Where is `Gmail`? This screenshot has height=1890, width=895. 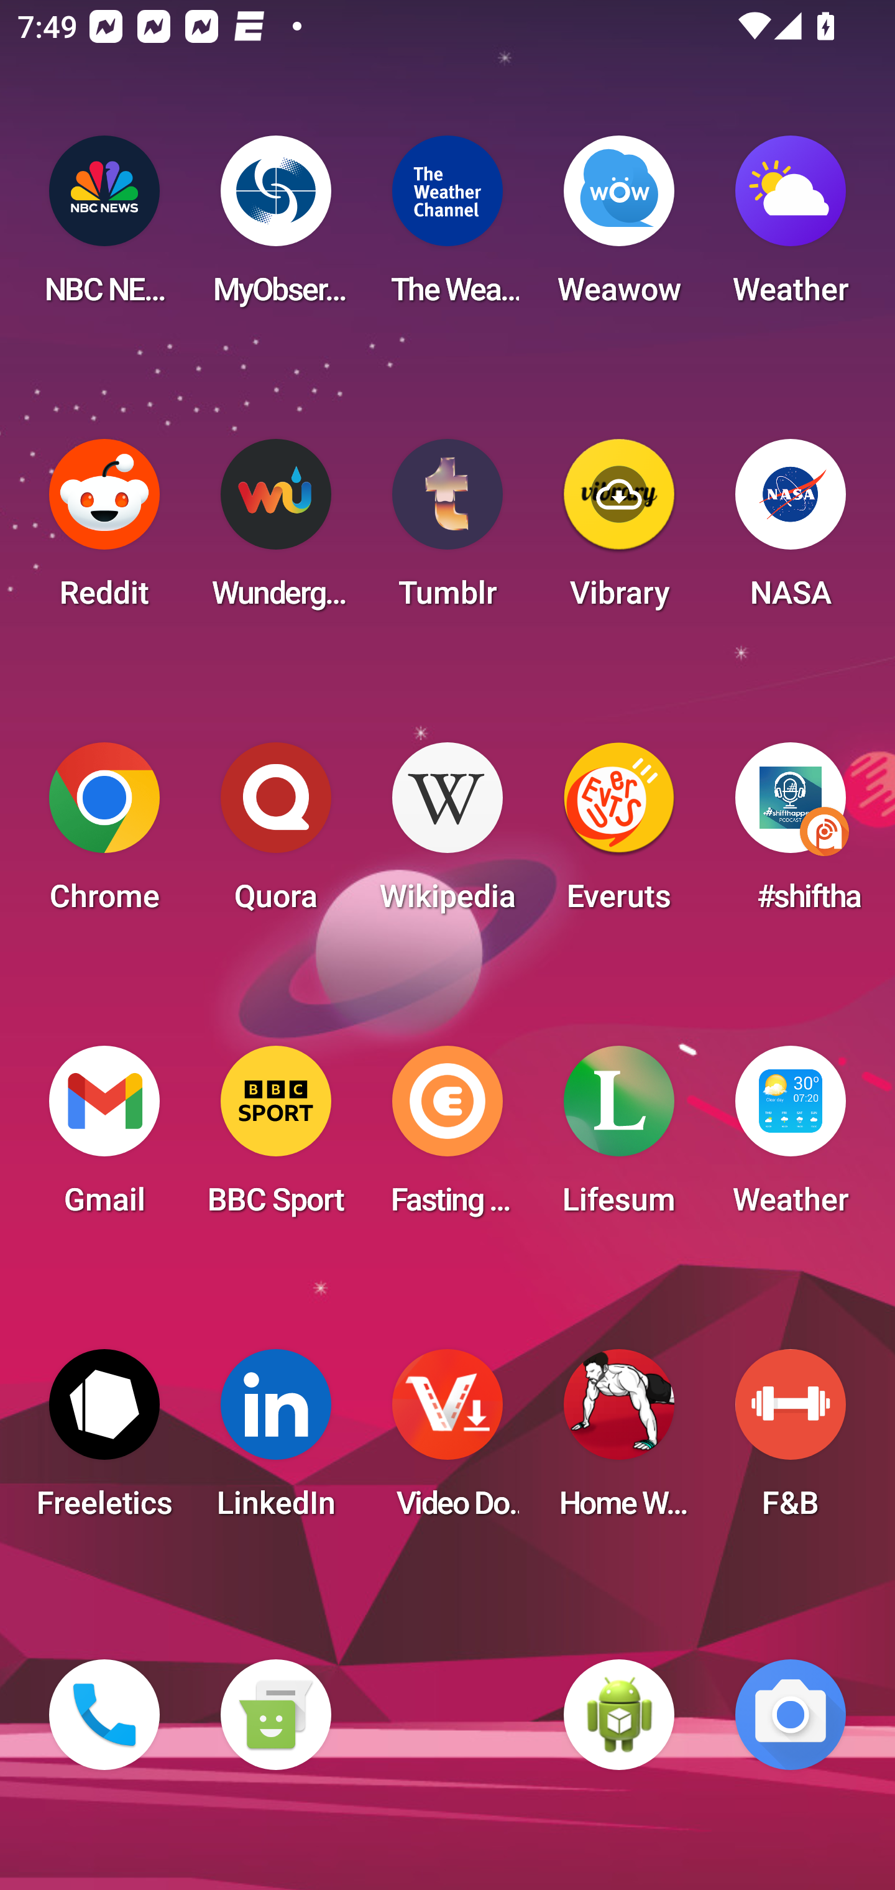 Gmail is located at coordinates (104, 1138).